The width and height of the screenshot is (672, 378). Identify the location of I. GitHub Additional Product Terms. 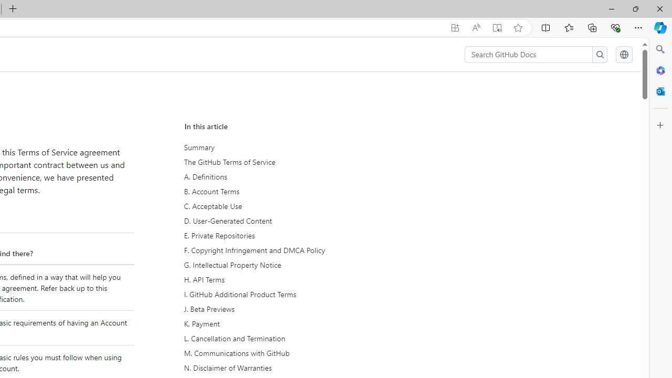
(281, 295).